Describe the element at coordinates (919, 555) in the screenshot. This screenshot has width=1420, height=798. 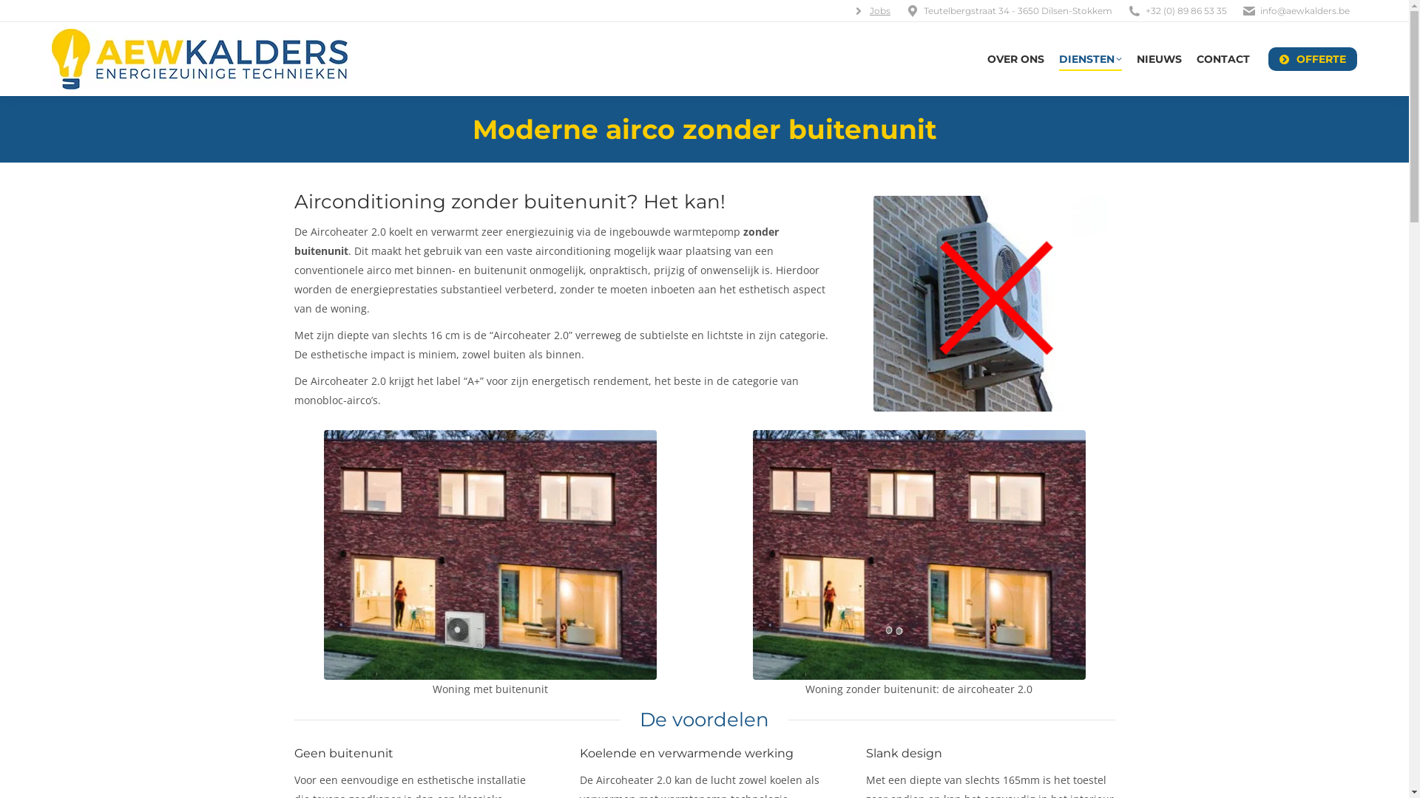
I see `ZONDER-buitenunit` at that location.